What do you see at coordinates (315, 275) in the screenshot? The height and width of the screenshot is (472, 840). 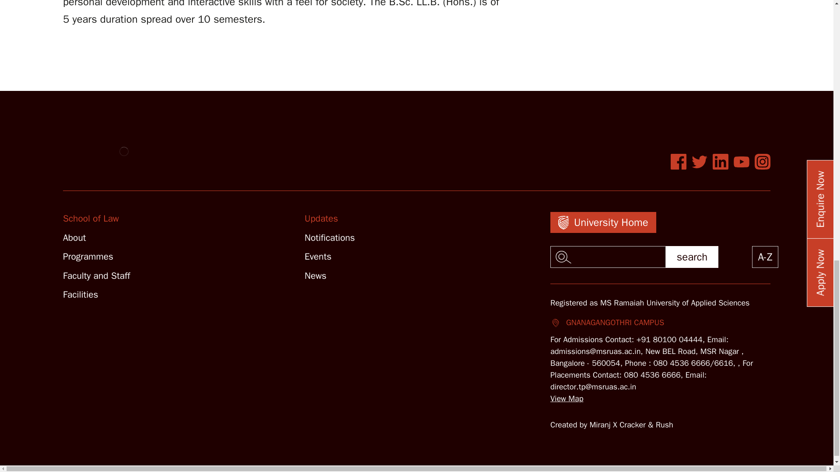 I see `News` at bounding box center [315, 275].